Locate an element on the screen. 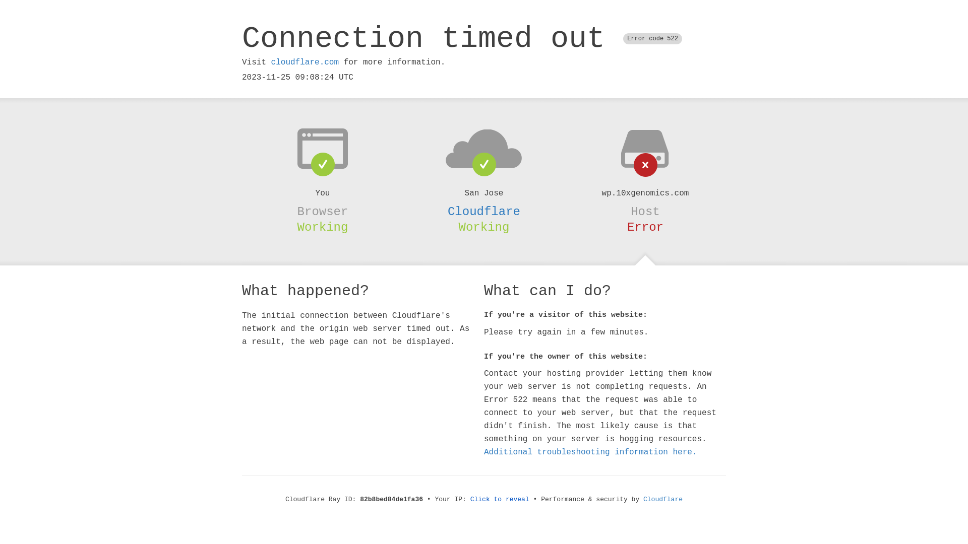 The height and width of the screenshot is (544, 968). Additional troubleshooting information here. is located at coordinates (590, 452).